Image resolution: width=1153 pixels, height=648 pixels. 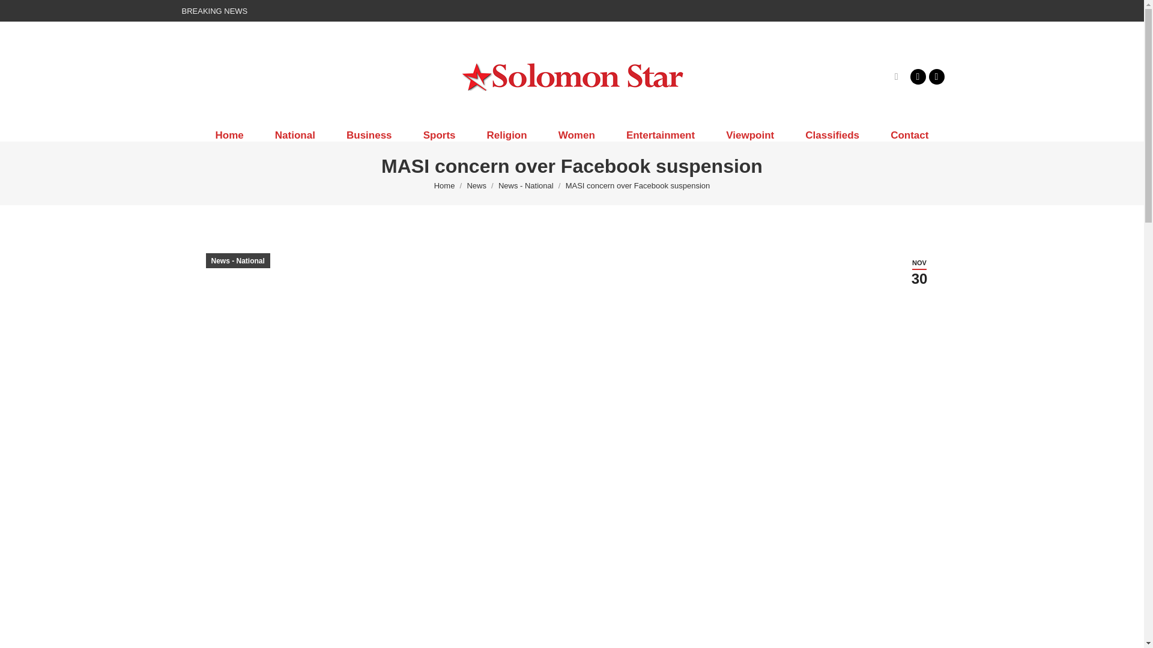 I want to click on National, so click(x=295, y=135).